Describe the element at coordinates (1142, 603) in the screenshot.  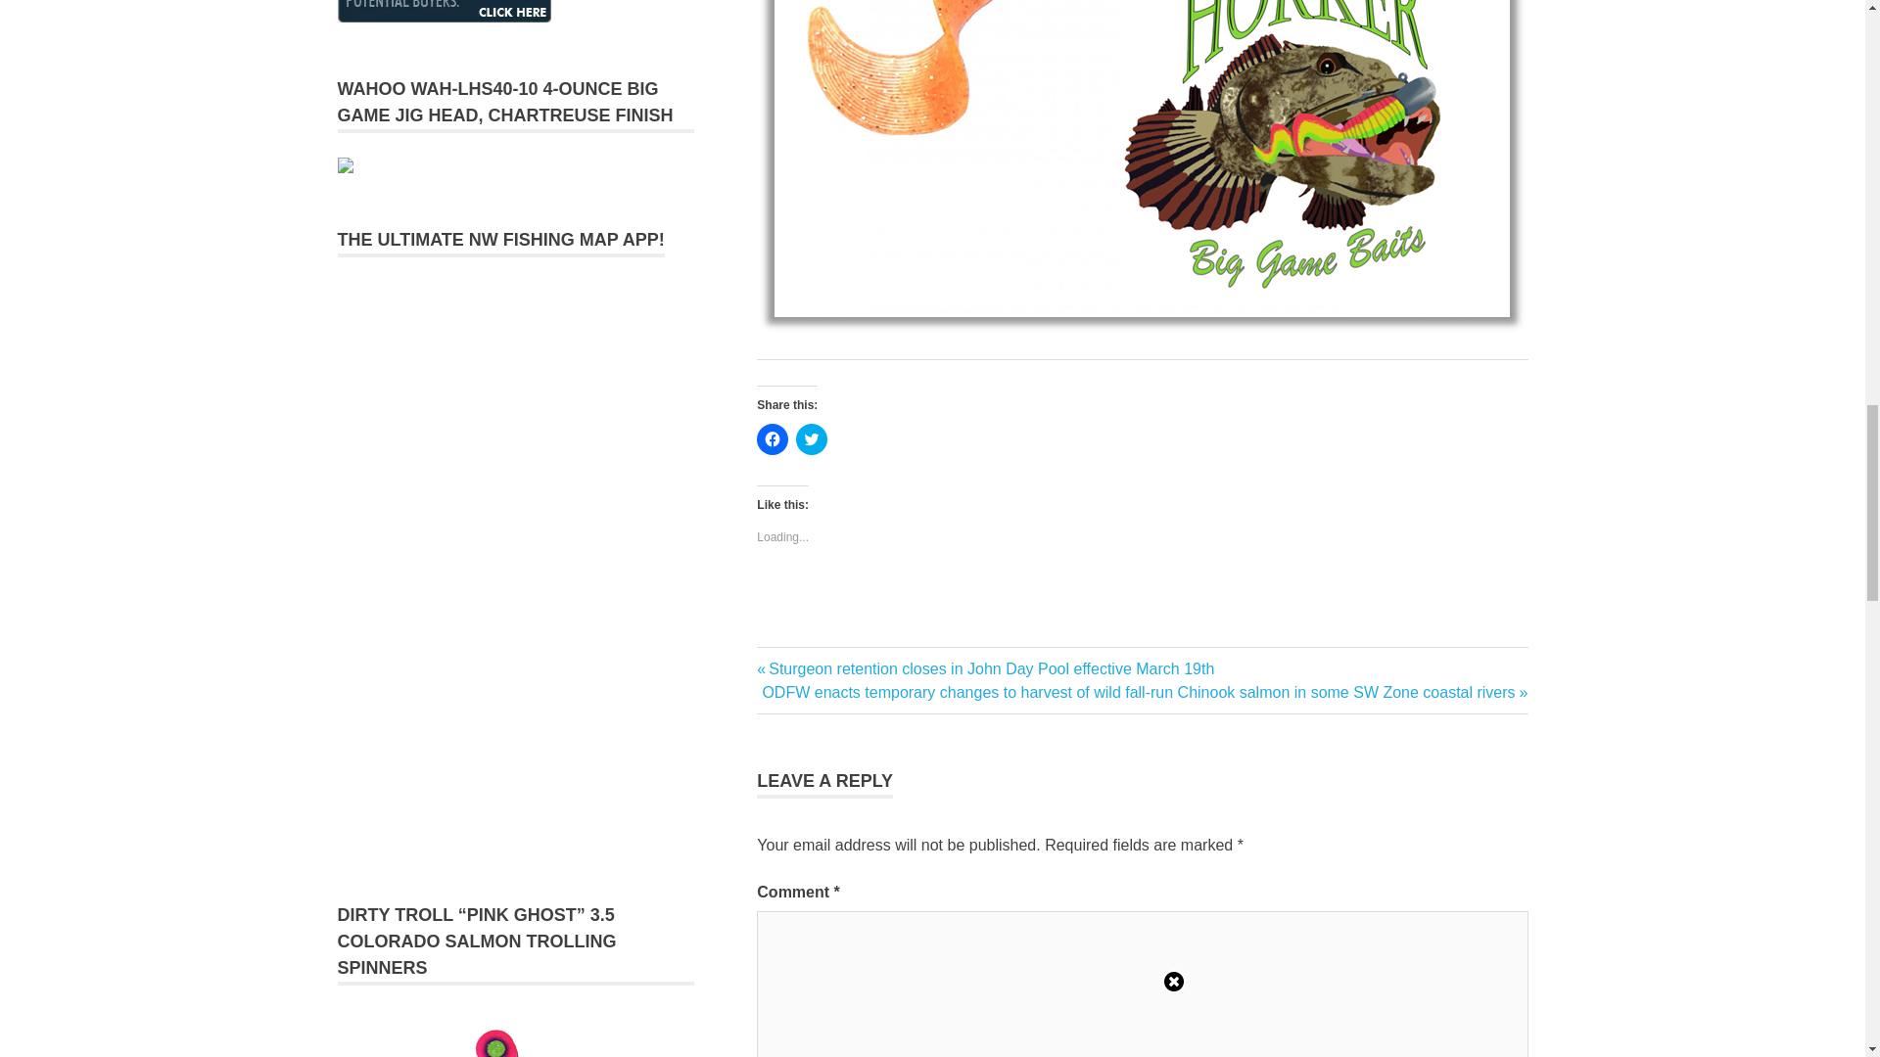
I see `Like or Reblog` at that location.